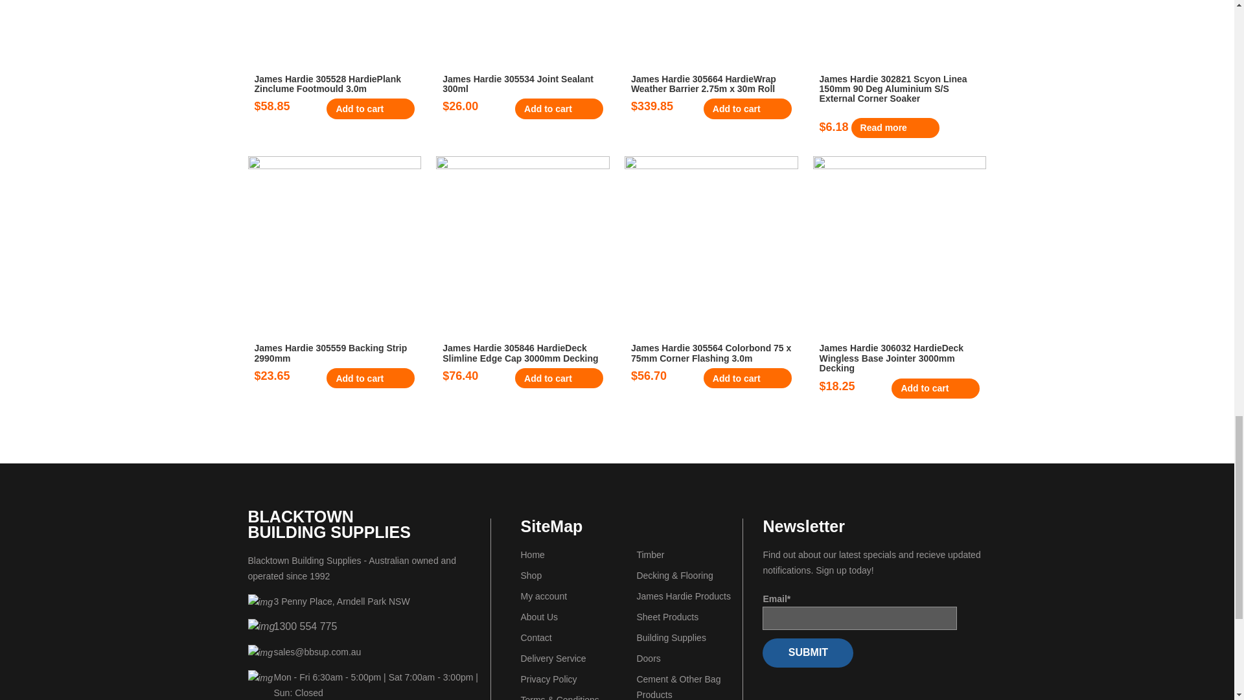 The image size is (1244, 700). Describe the element at coordinates (807, 653) in the screenshot. I see `Submit` at that location.